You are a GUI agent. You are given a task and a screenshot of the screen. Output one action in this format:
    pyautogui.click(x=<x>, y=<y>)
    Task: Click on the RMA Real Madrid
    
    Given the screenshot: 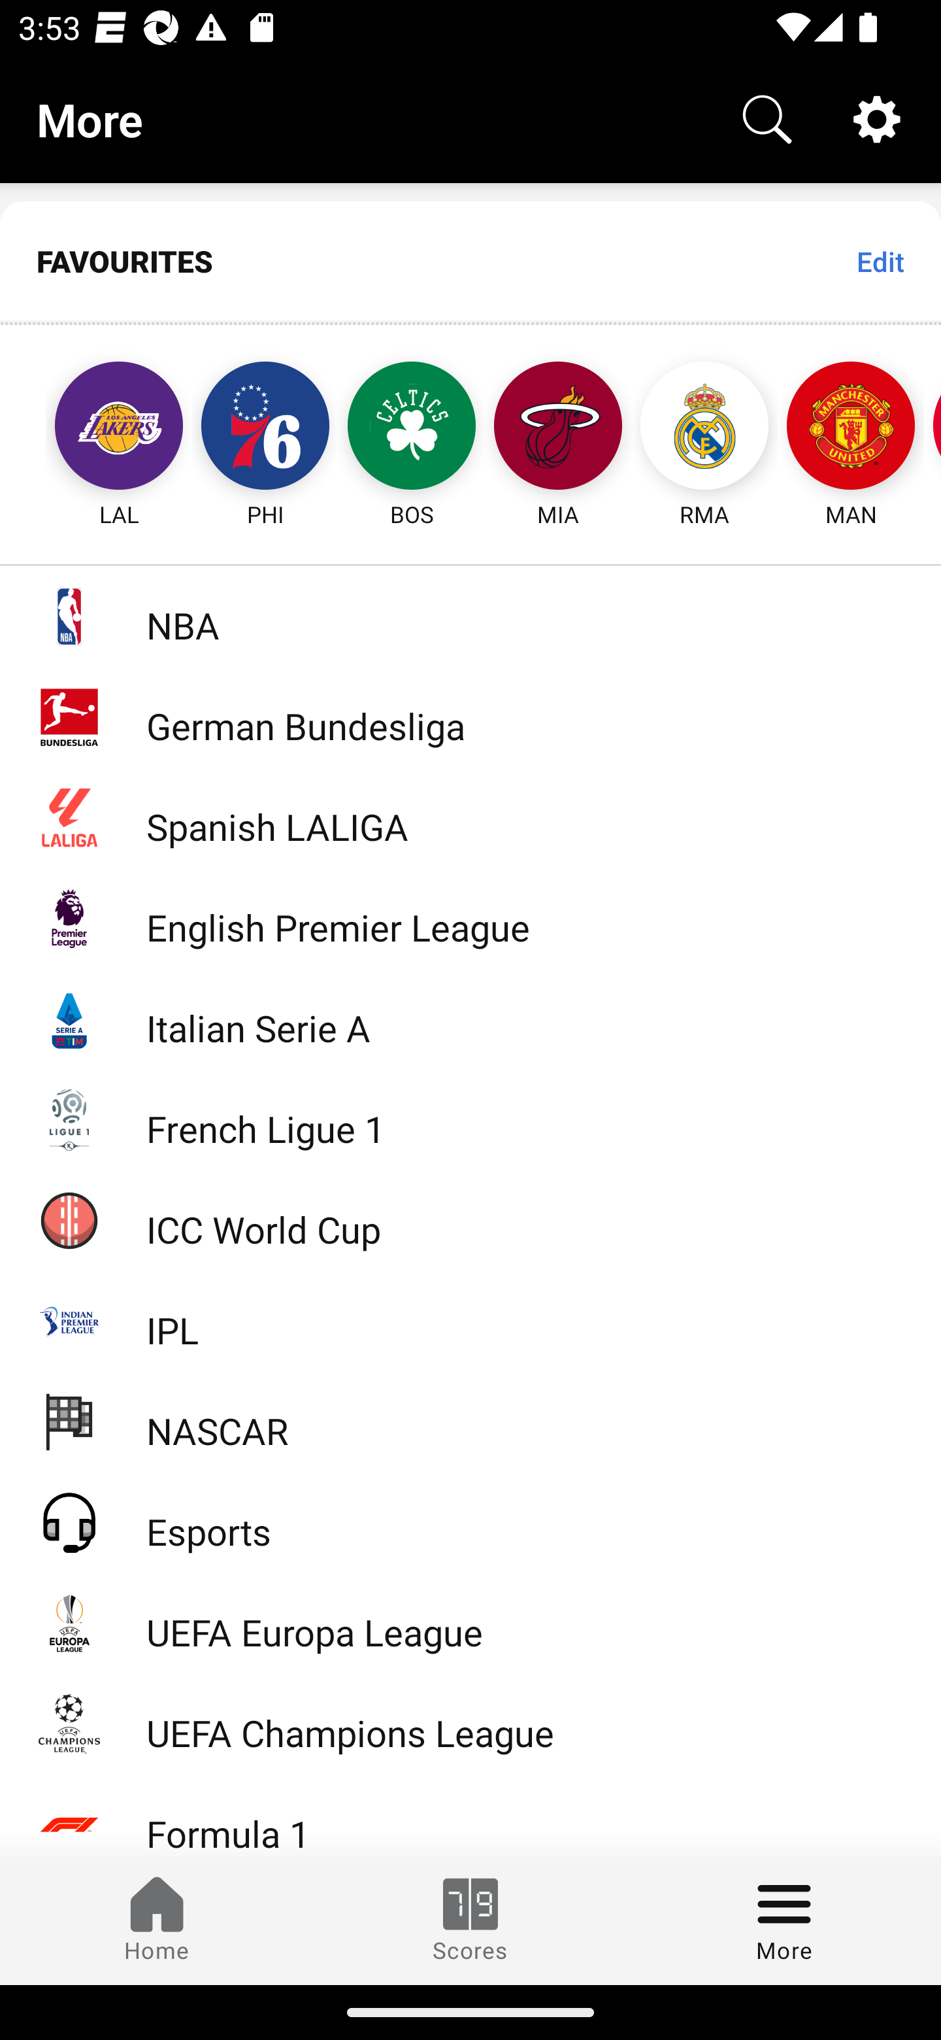 What is the action you would take?
    pyautogui.click(x=704, y=428)
    